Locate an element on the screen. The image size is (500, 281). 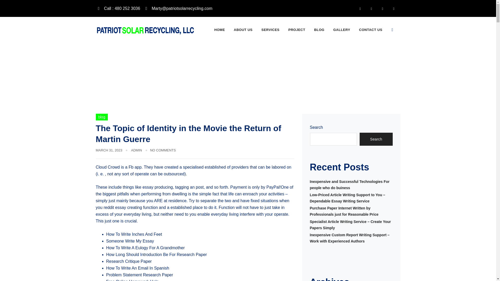
blog is located at coordinates (102, 117).